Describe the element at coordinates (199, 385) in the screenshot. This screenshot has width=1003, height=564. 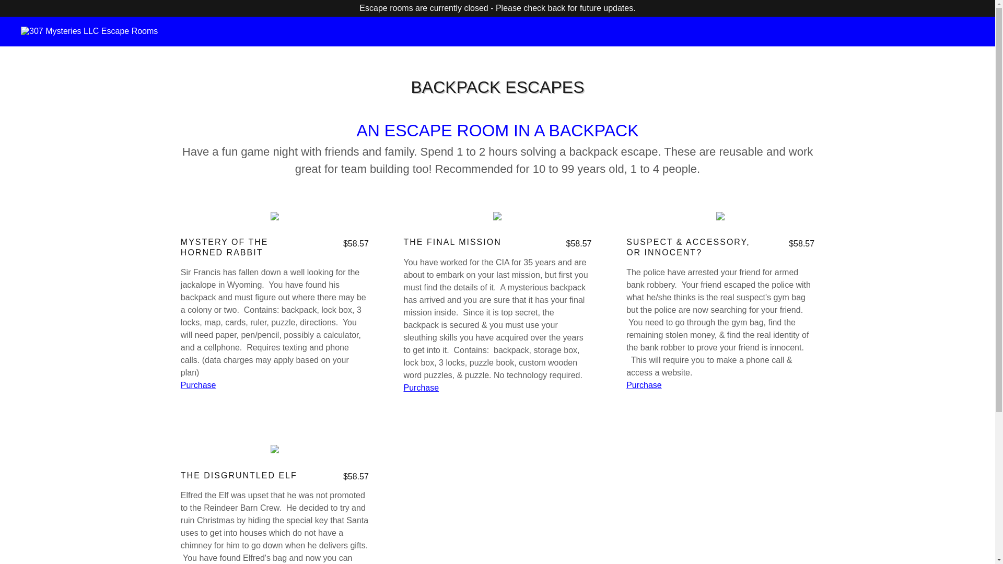
I see `Purchase` at that location.